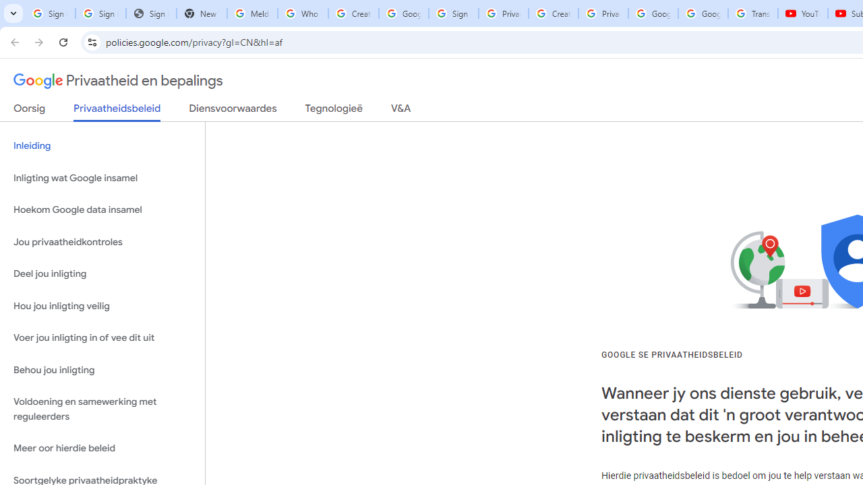  Describe the element at coordinates (102, 410) in the screenshot. I see `Voldoening en samewerking met reguleerders` at that location.